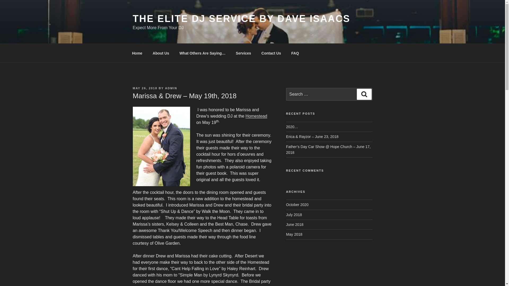 The width and height of the screenshot is (509, 286). What do you see at coordinates (294, 215) in the screenshot?
I see `July 2018` at bounding box center [294, 215].